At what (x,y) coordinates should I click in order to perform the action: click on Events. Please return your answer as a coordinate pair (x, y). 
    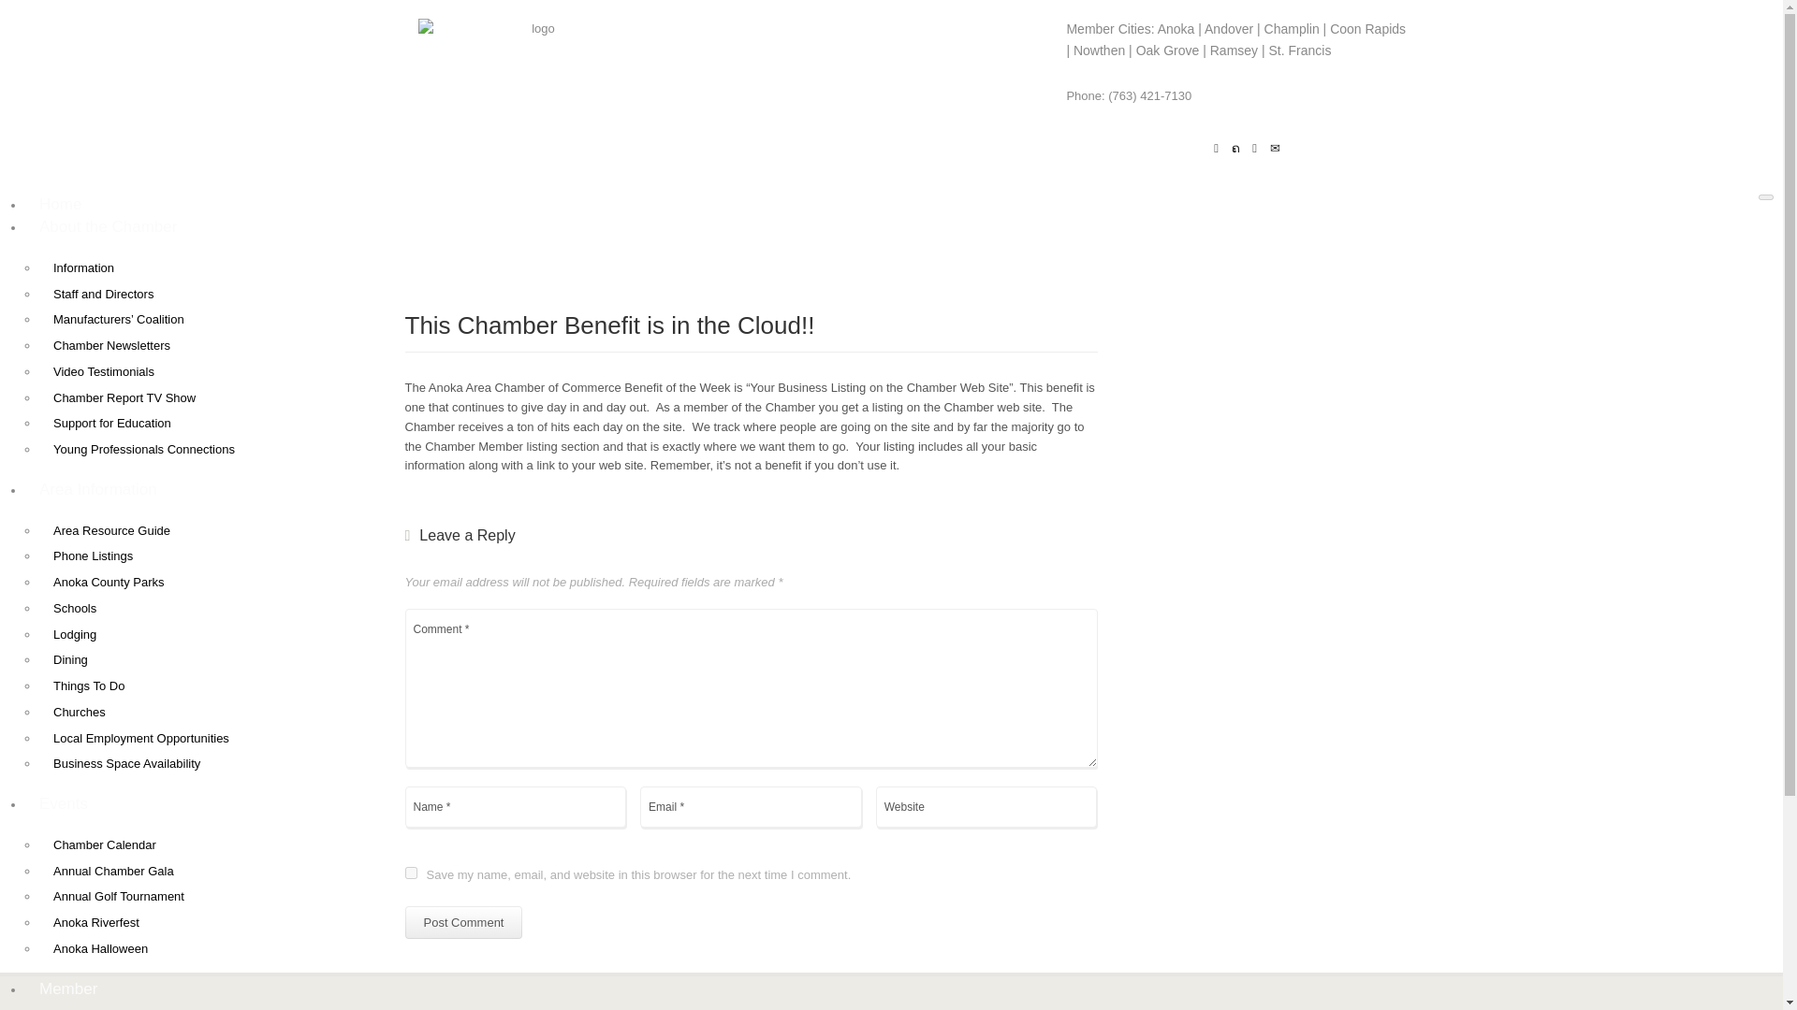
    Looking at the image, I should click on (64, 803).